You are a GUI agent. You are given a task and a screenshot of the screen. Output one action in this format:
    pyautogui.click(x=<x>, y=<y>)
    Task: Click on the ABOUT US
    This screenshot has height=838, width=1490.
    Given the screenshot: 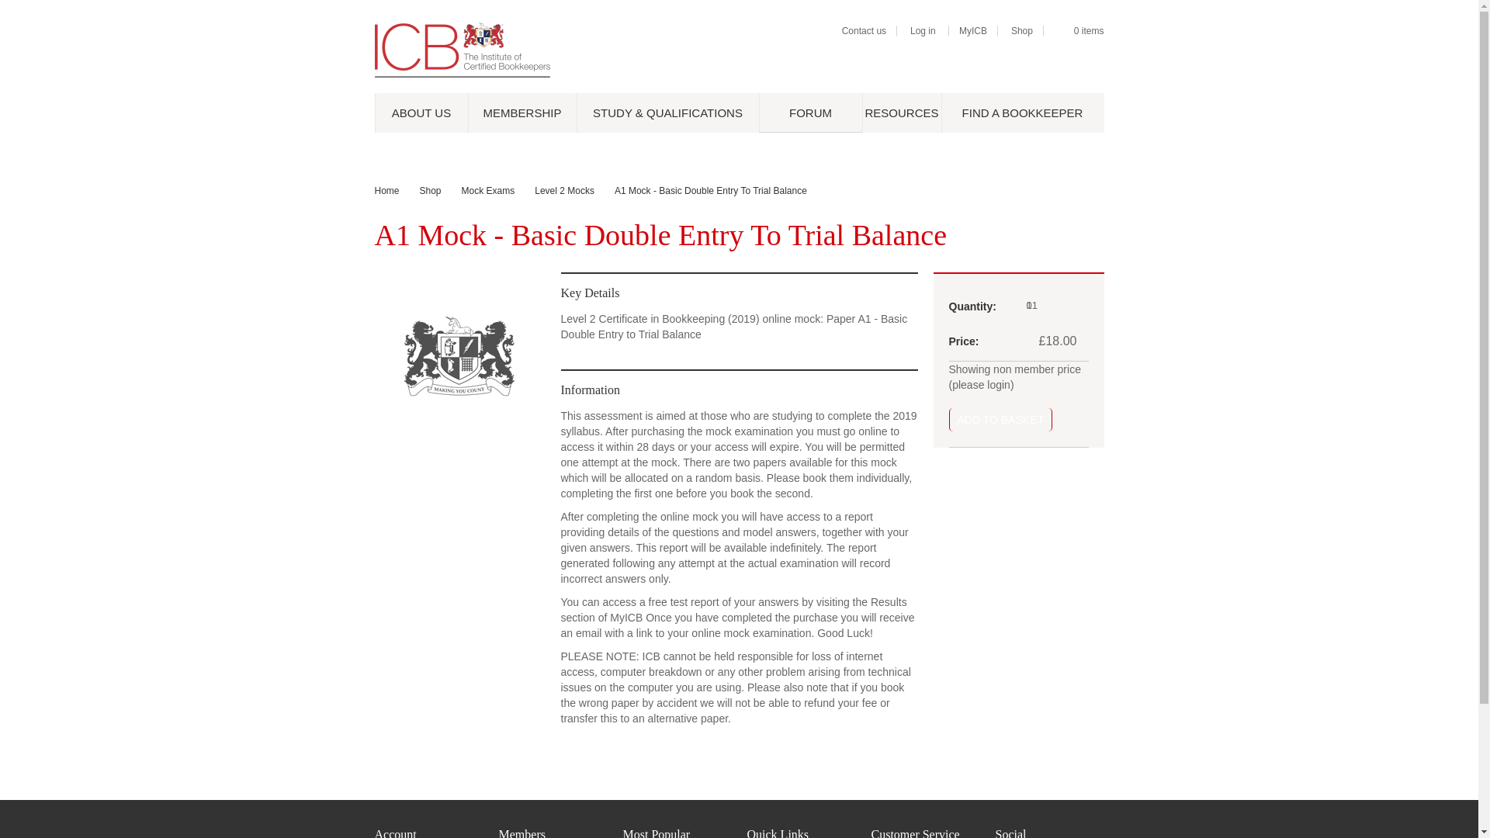 What is the action you would take?
    pyautogui.click(x=421, y=112)
    